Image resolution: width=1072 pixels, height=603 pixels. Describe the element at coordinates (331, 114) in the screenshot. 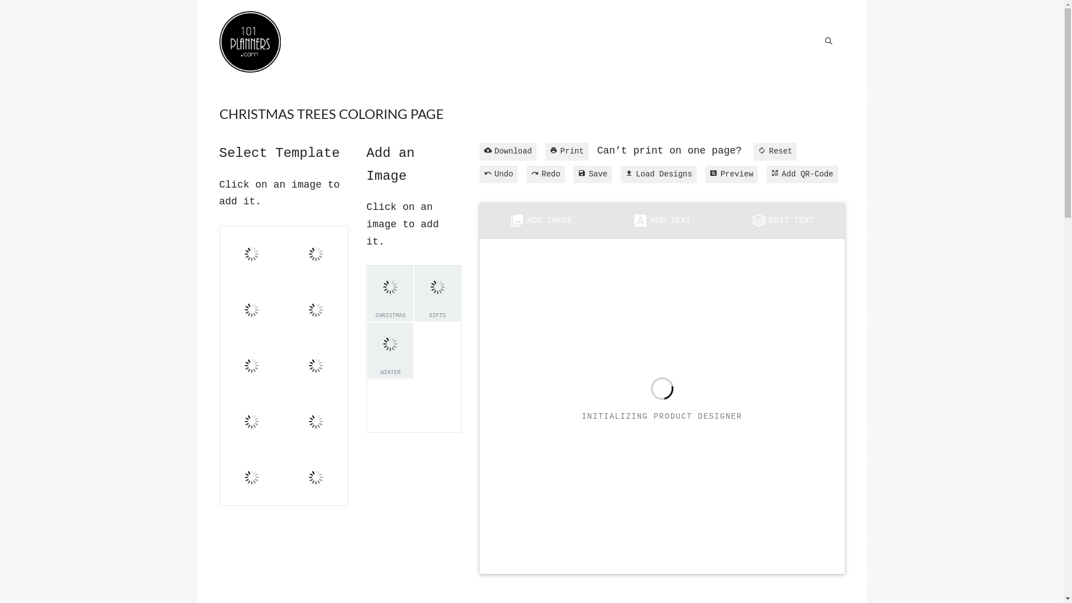

I see `CHRISTMAS TREES COLORING PAGE` at that location.